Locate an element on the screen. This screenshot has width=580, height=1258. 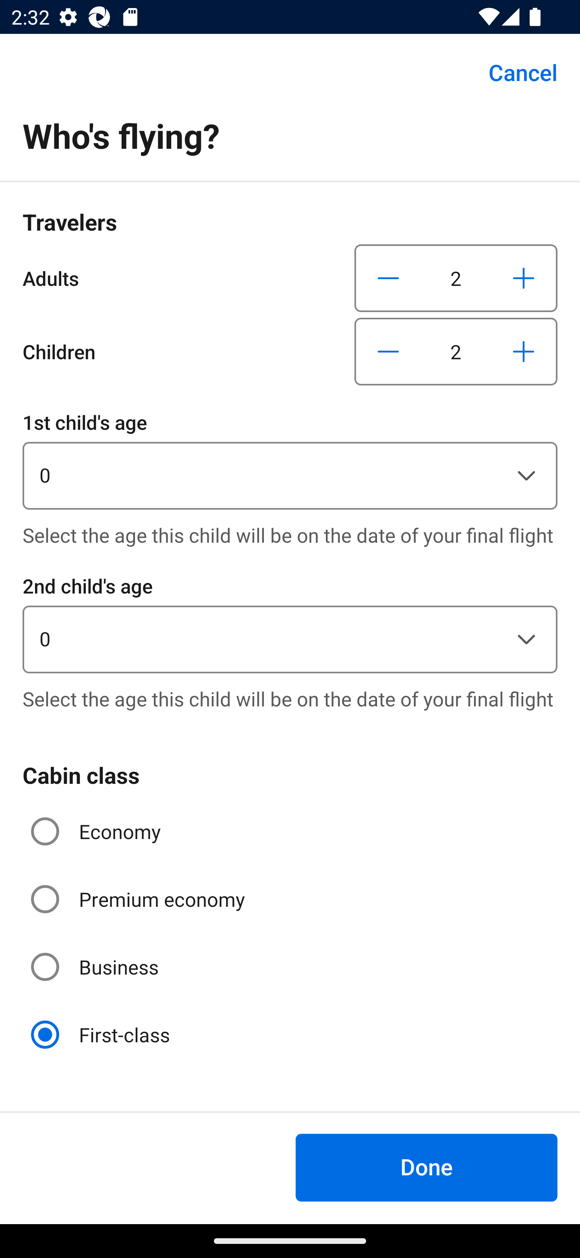
First-class is located at coordinates (101, 1035).